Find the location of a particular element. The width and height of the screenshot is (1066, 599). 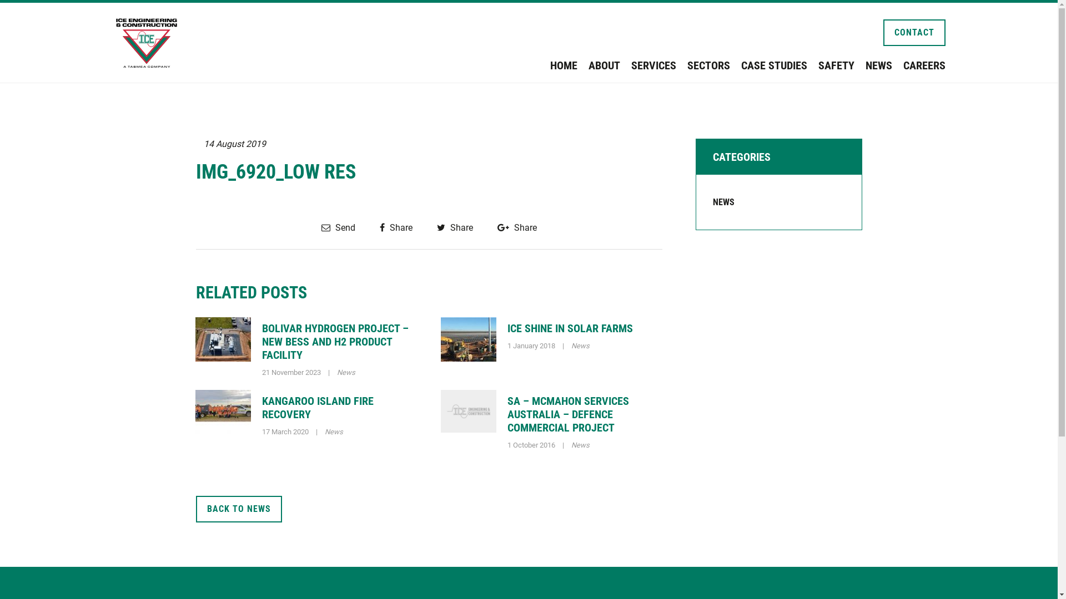

SECTORS is located at coordinates (708, 65).